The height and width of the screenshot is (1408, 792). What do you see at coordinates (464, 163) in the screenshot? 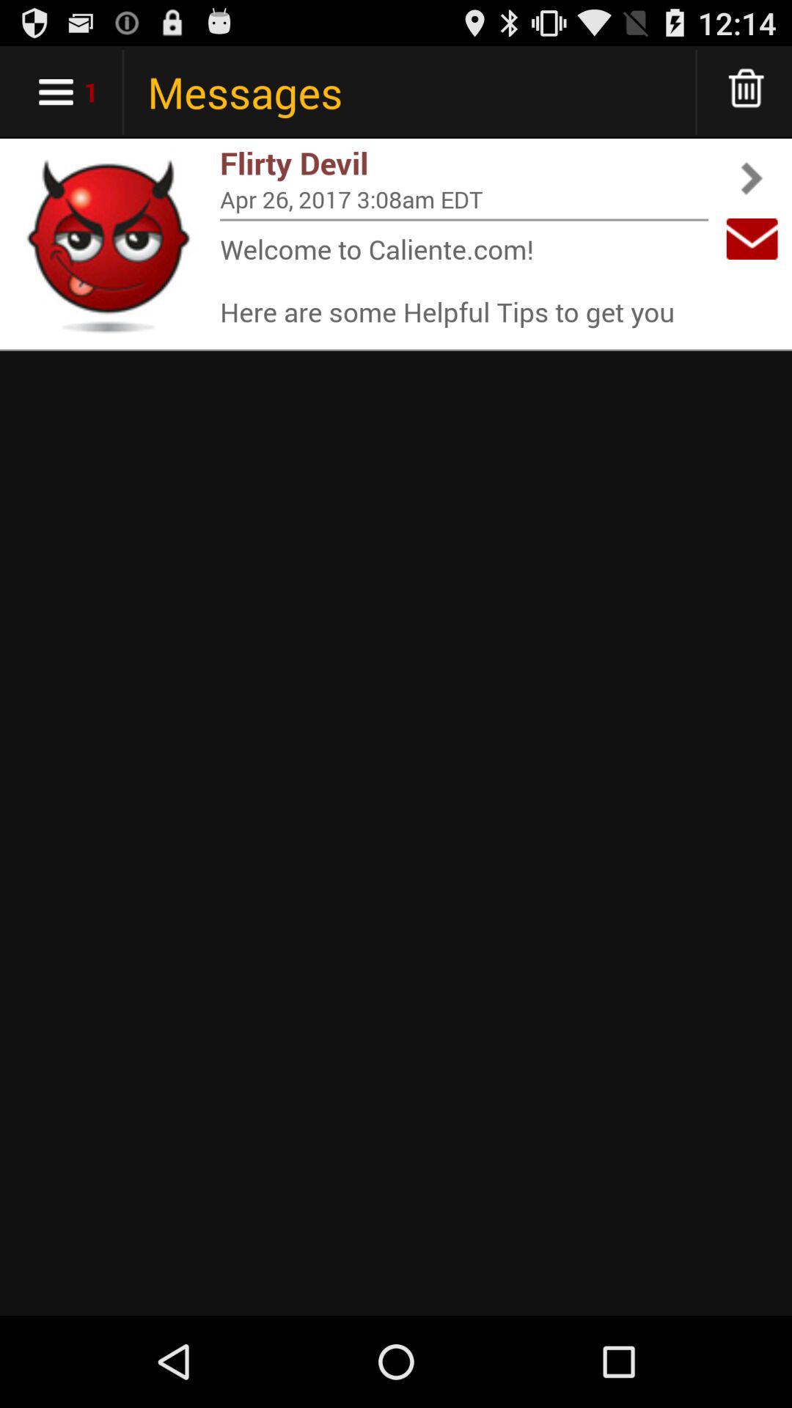
I see `turn on the item above the apr 26 2017 item` at bounding box center [464, 163].